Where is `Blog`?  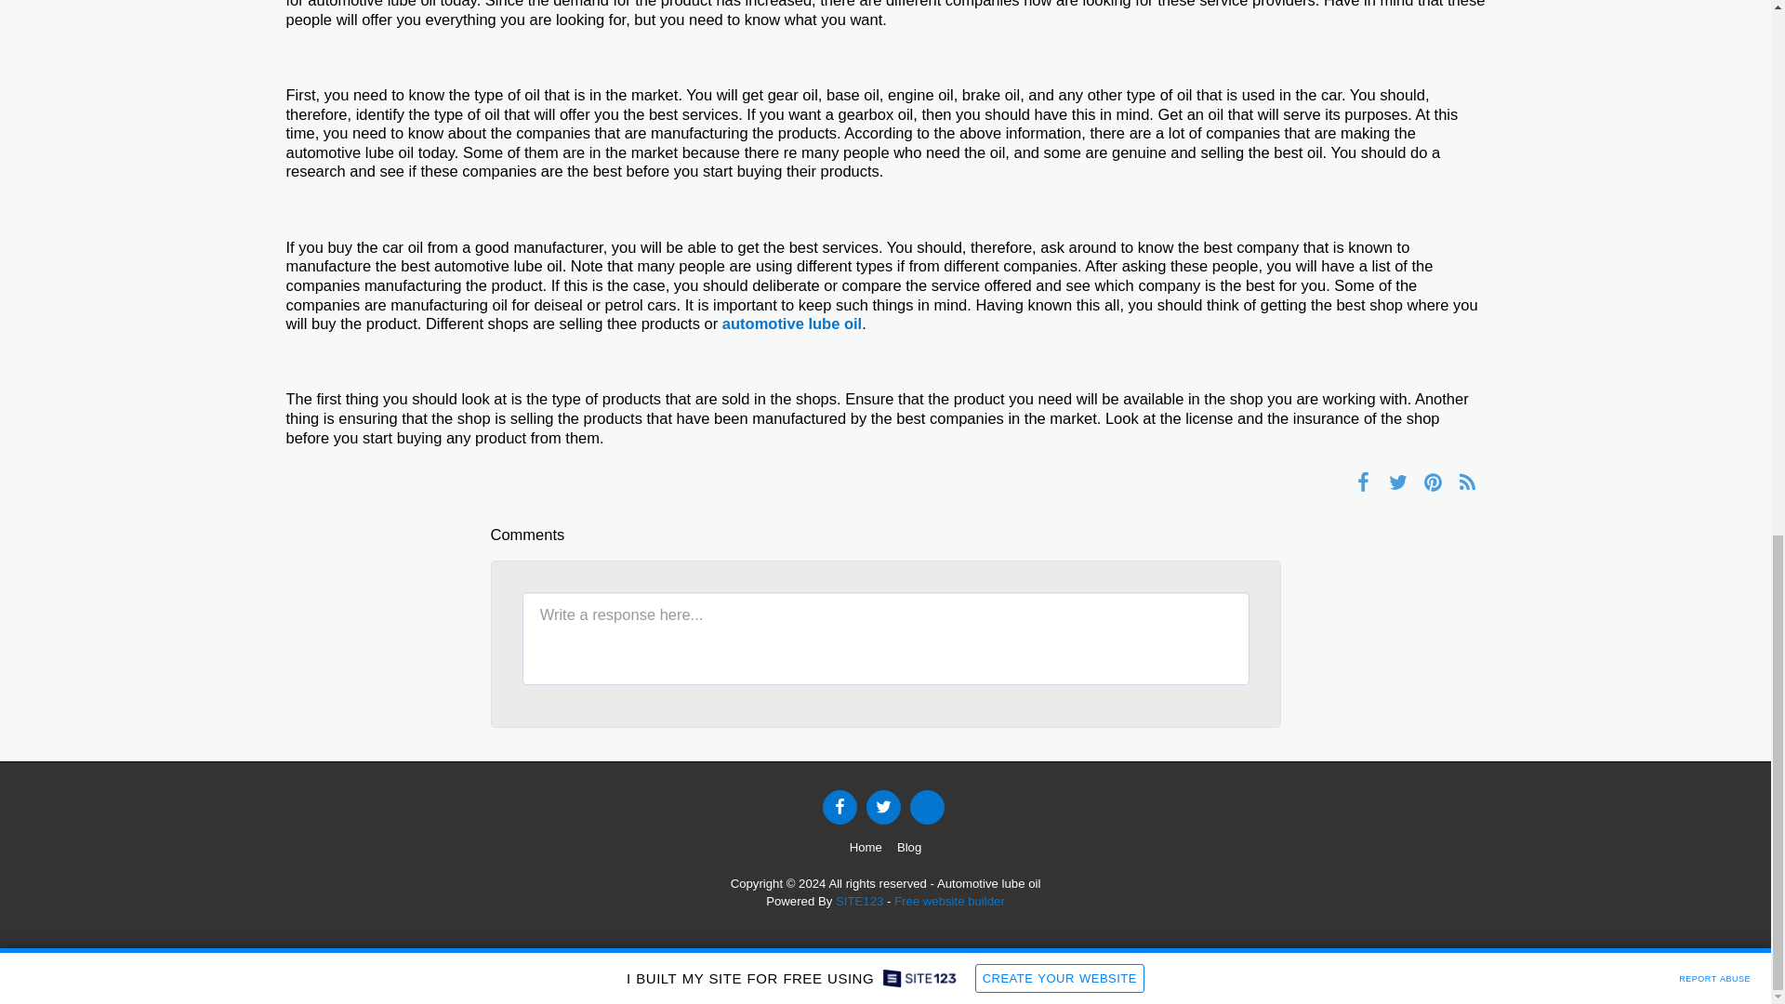 Blog is located at coordinates (909, 848).